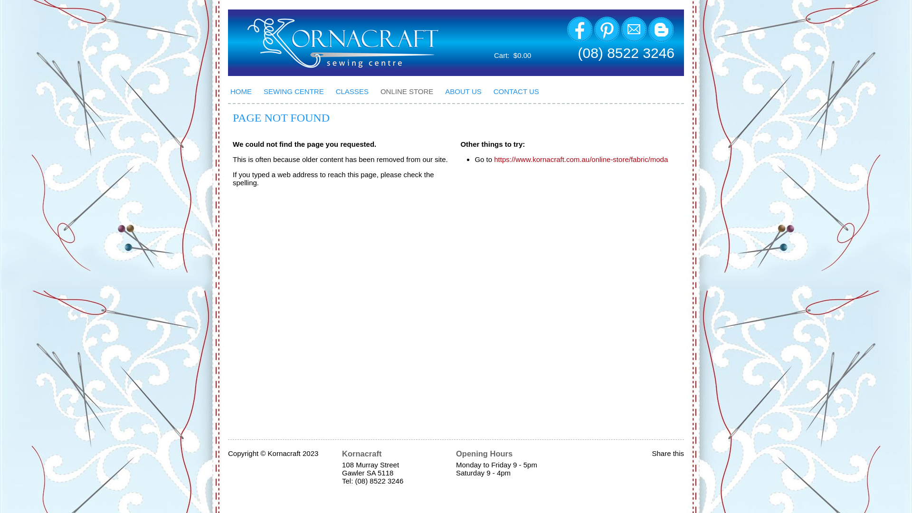 Image resolution: width=912 pixels, height=513 pixels. What do you see at coordinates (520, 91) in the screenshot?
I see `CONTACT US` at bounding box center [520, 91].